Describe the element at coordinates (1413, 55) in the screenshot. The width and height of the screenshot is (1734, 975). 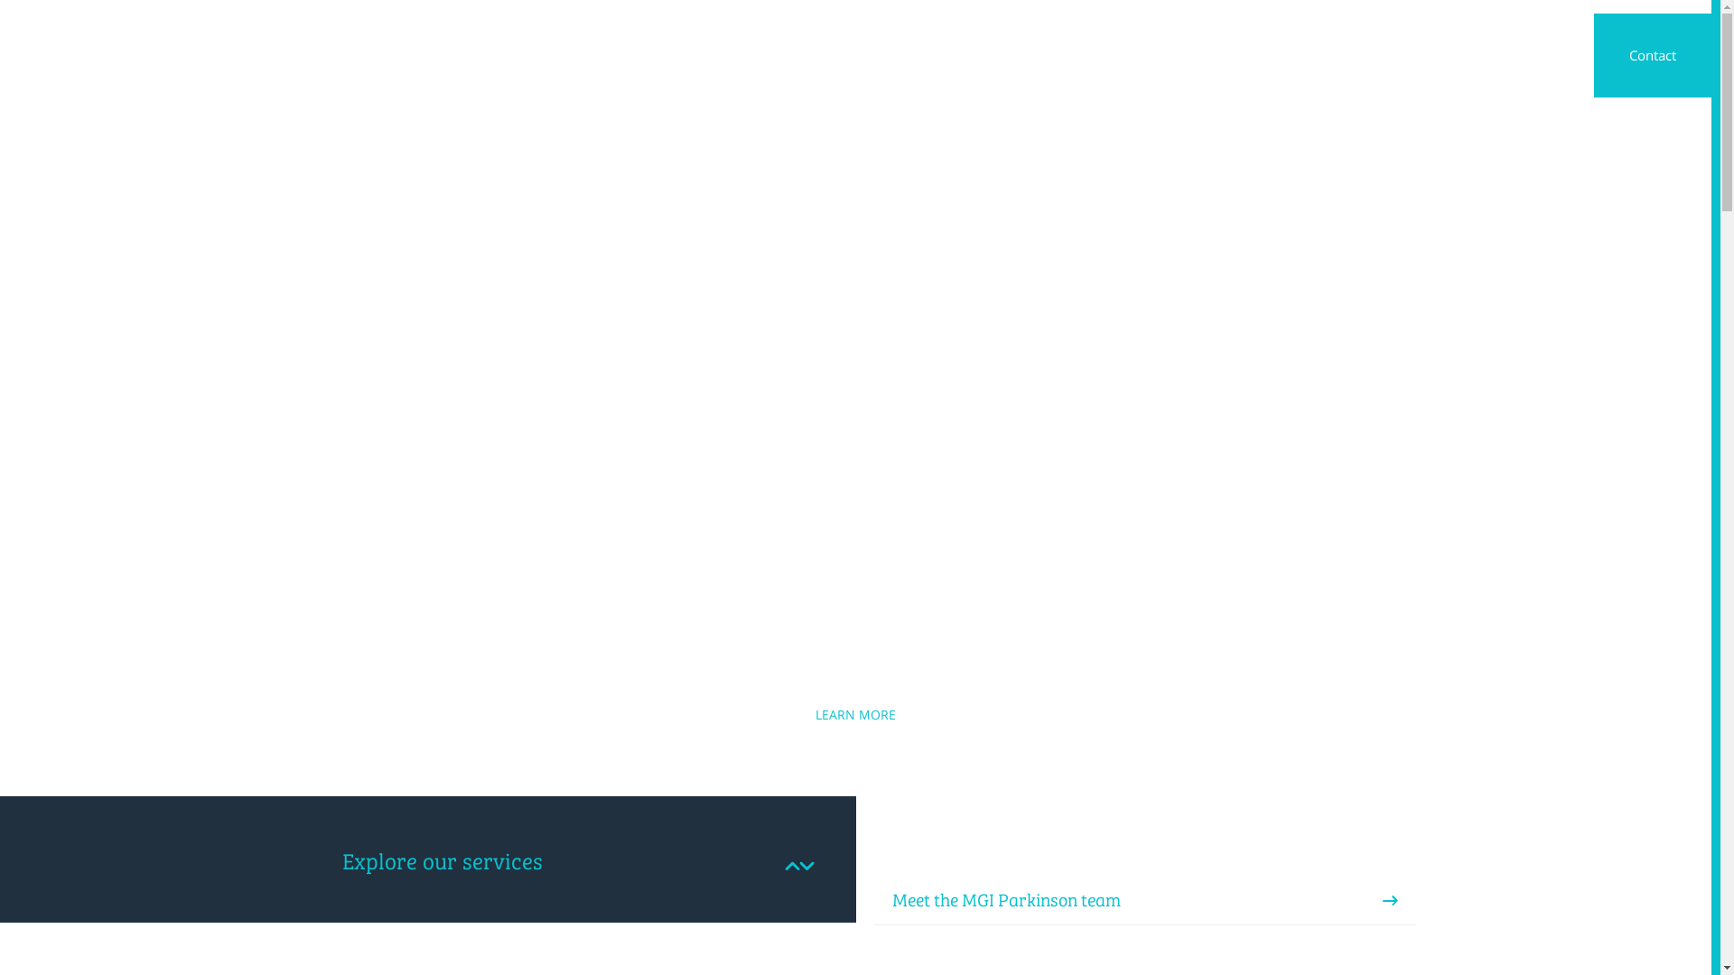
I see `Online Payments` at that location.